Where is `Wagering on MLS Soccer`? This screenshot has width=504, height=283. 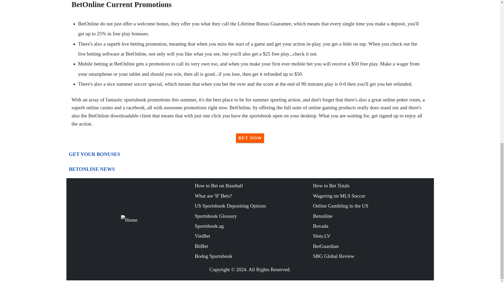 Wagering on MLS Soccer is located at coordinates (372, 196).